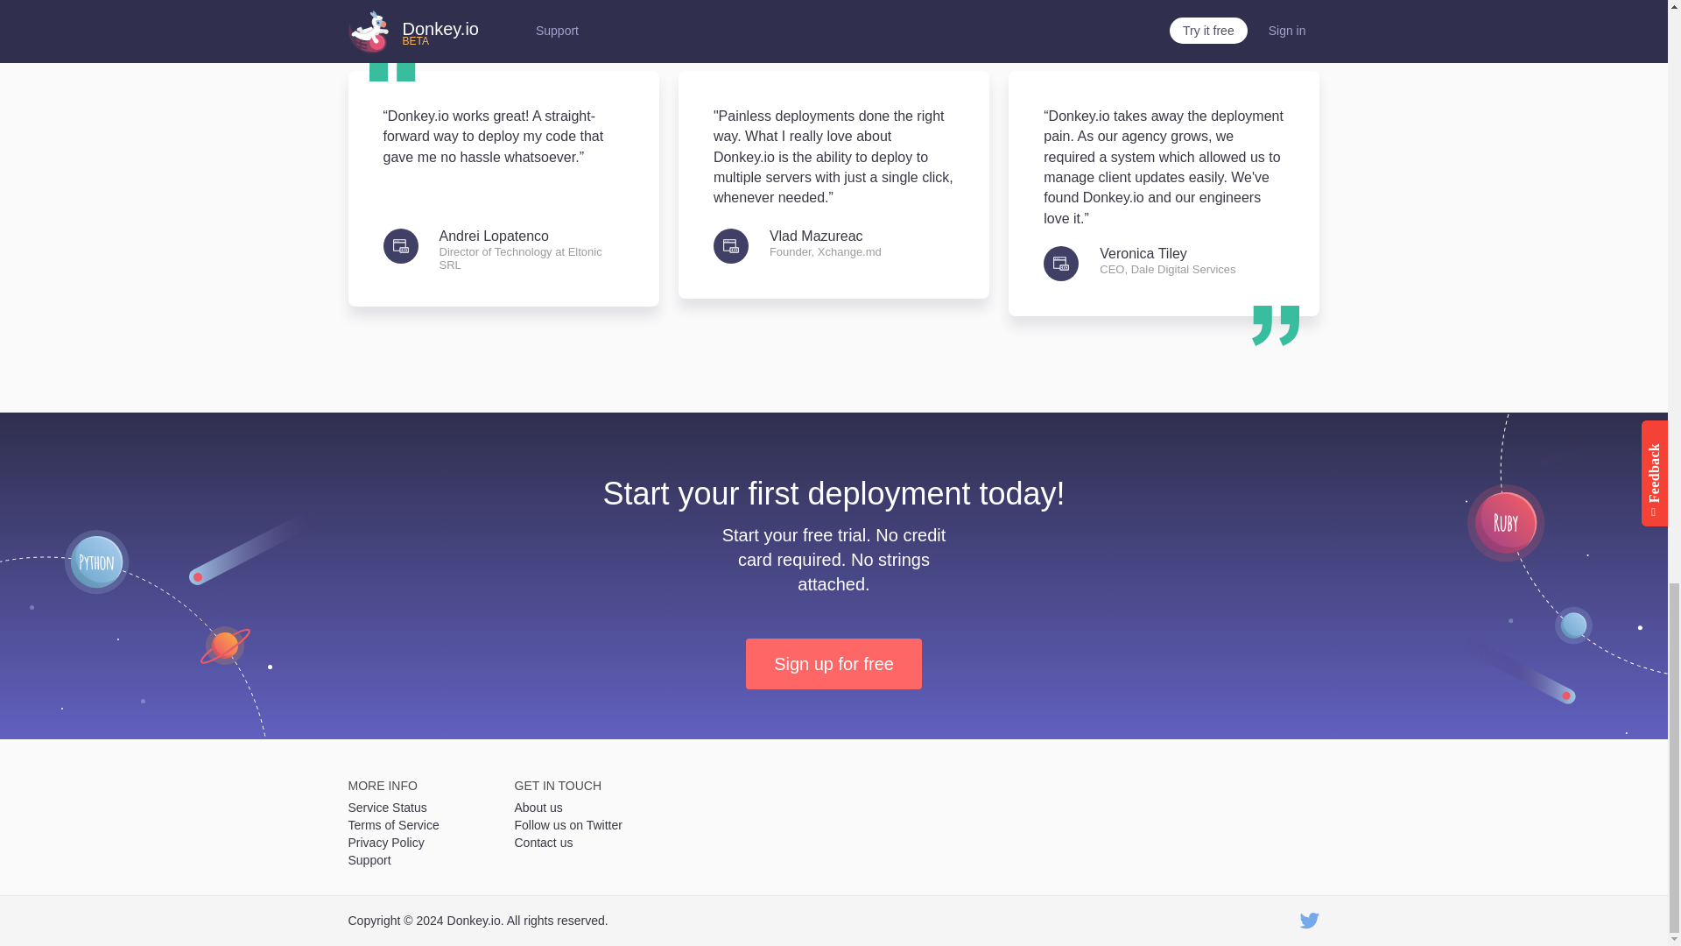  What do you see at coordinates (418, 843) in the screenshot?
I see `Privacy Policy` at bounding box center [418, 843].